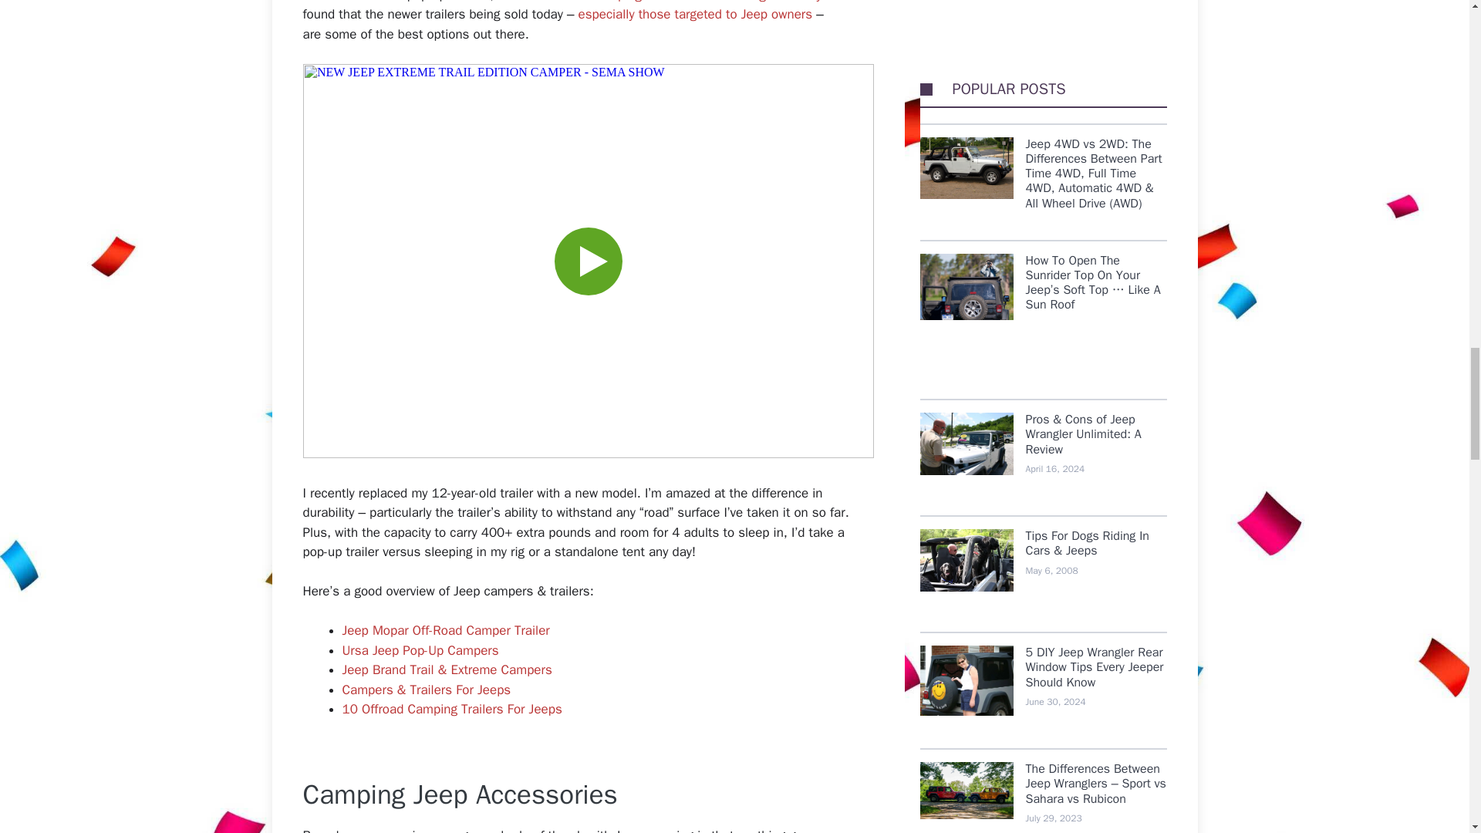  I want to click on Jeep Mopar Off-Road Camper Trailer, so click(446, 630).